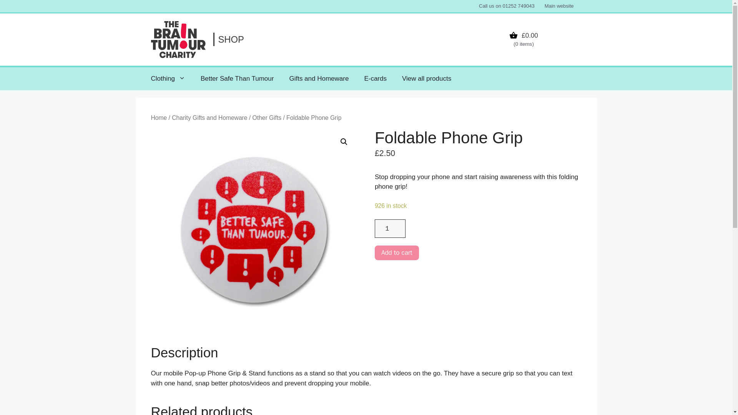 The height and width of the screenshot is (415, 738). What do you see at coordinates (267, 118) in the screenshot?
I see `Other Gifts` at bounding box center [267, 118].